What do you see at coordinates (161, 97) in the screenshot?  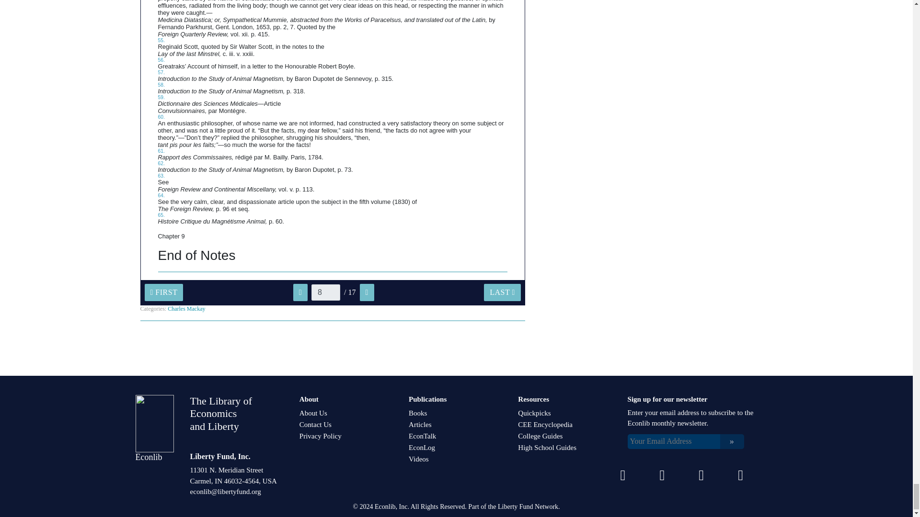 I see `Return to text` at bounding box center [161, 97].